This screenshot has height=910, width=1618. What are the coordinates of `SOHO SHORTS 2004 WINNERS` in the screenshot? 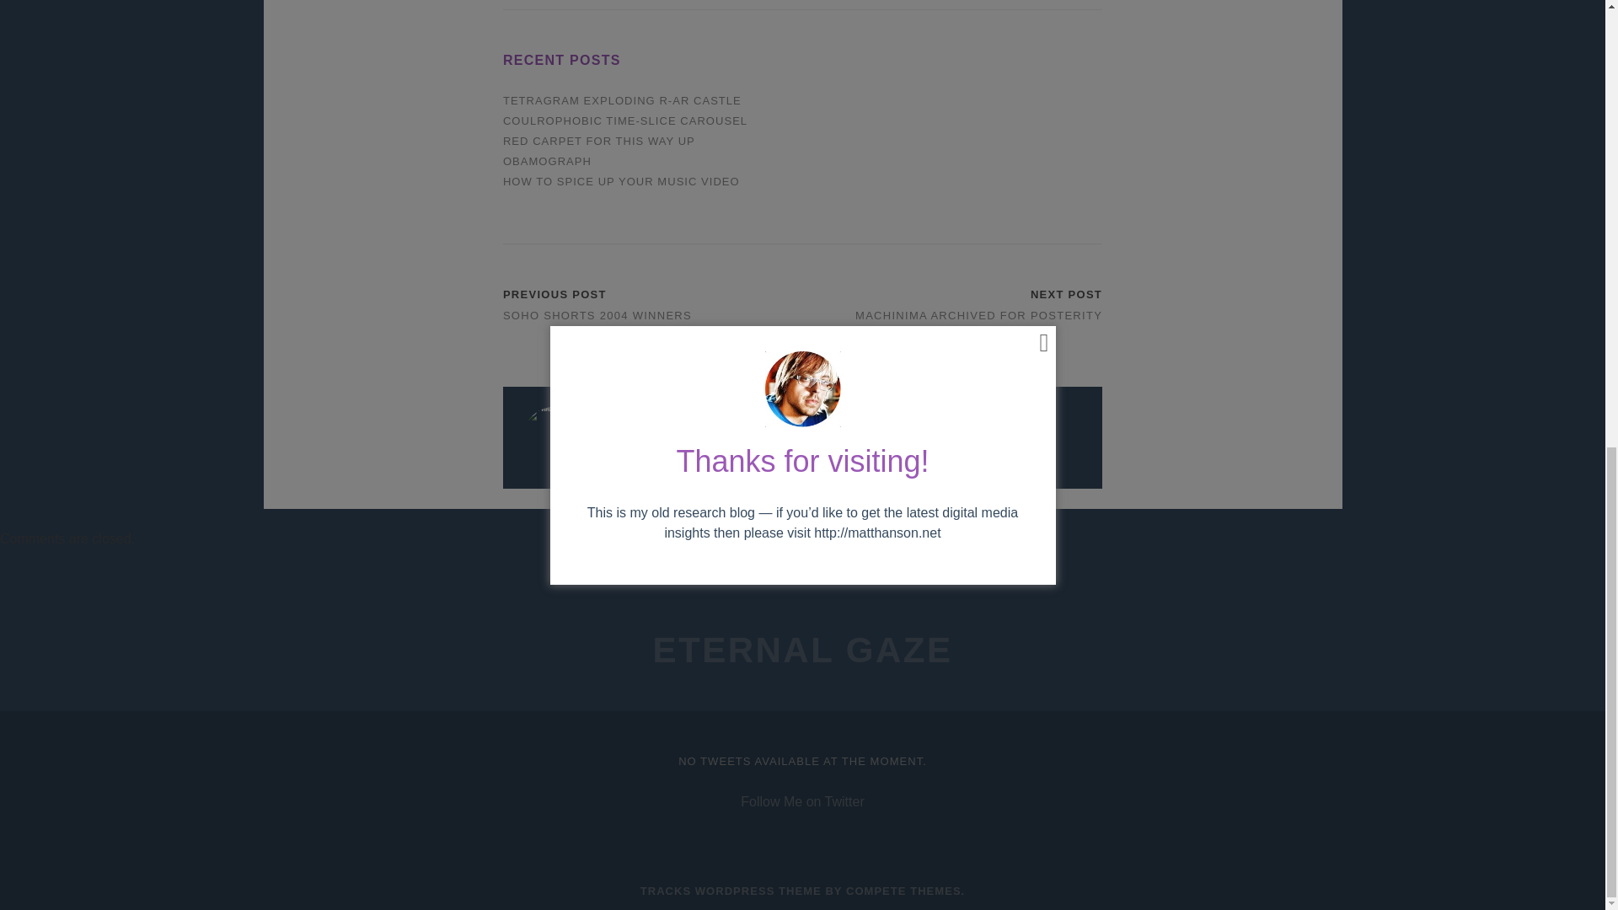 It's located at (597, 315).